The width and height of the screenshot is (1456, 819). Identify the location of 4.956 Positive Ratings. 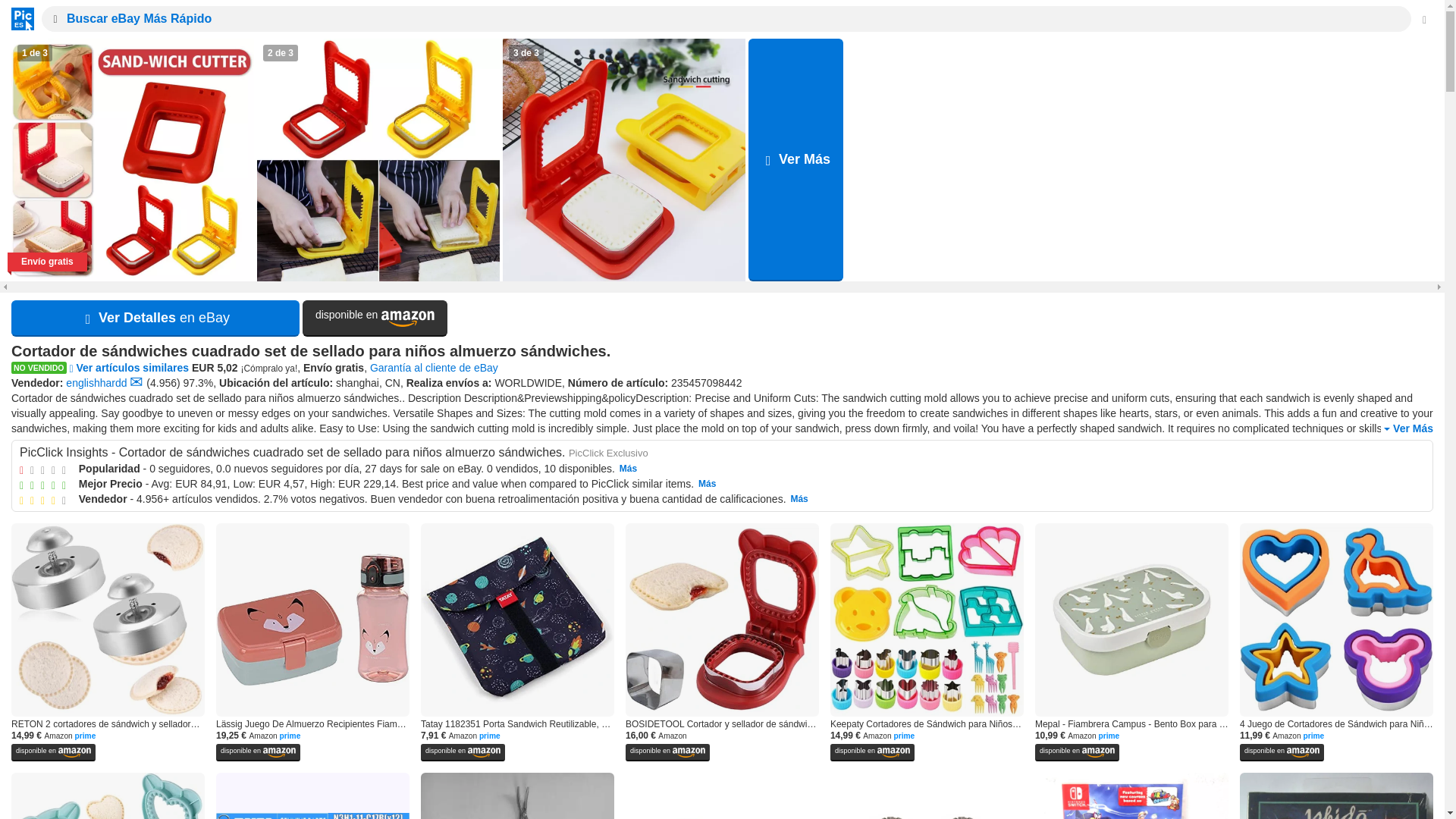
(162, 382).